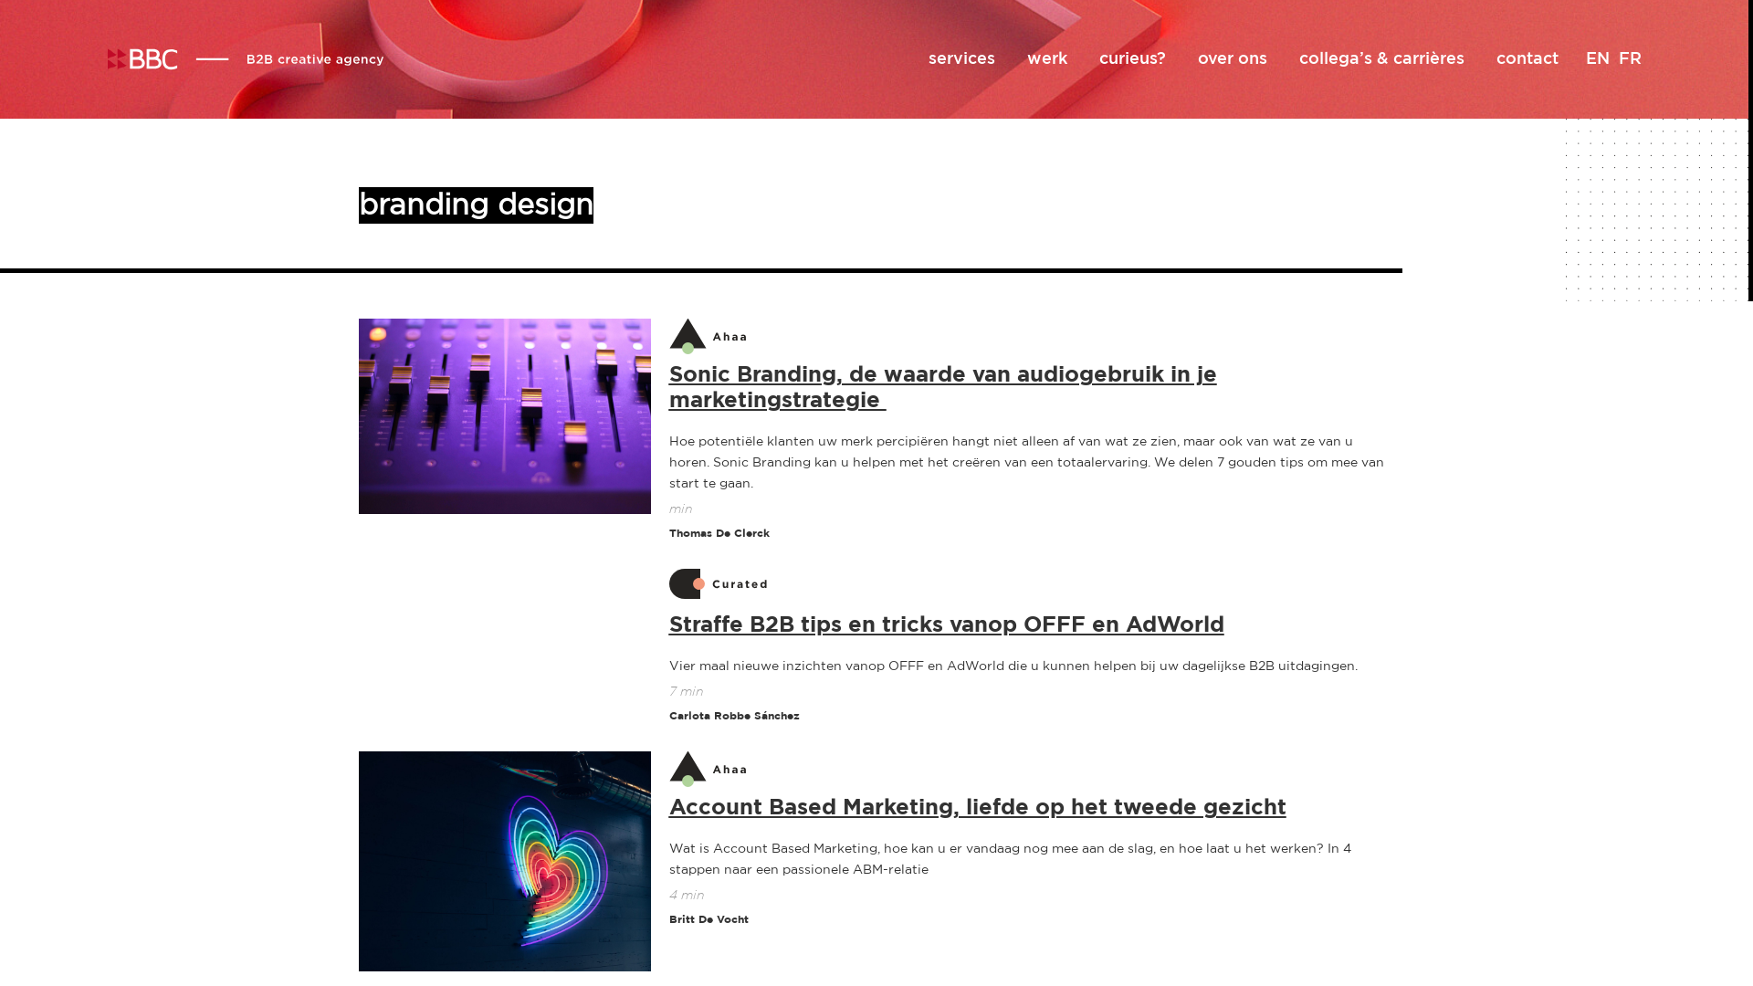 This screenshot has width=1753, height=986. What do you see at coordinates (946, 625) in the screenshot?
I see `Straffe B2B tips en tricks vanop OFFF en AdWorld` at bounding box center [946, 625].